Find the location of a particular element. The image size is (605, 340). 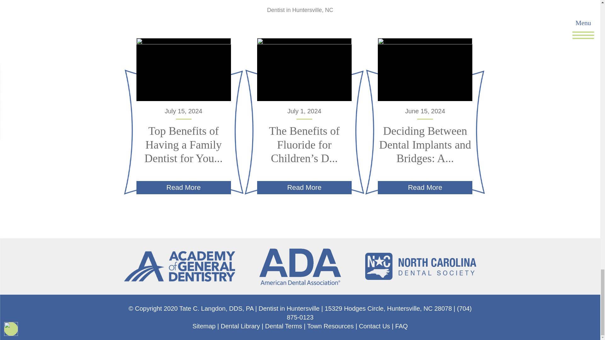

Deciding Between Dental Implants and Bridges: A... is located at coordinates (425, 144).